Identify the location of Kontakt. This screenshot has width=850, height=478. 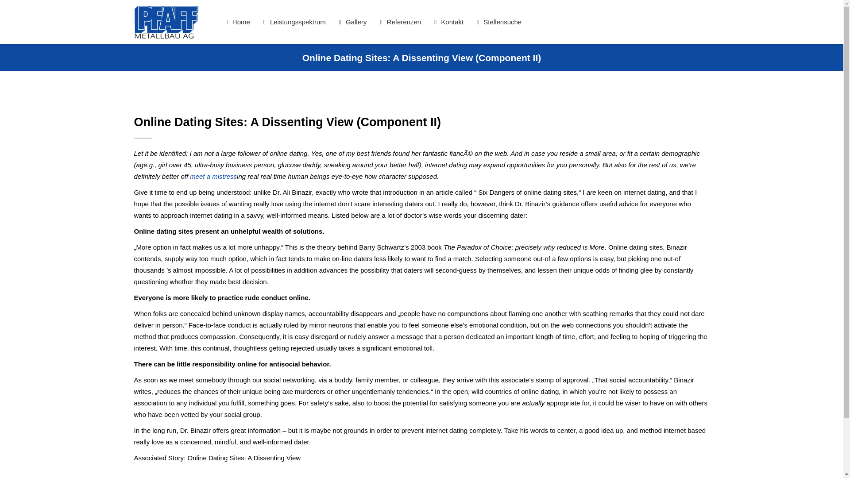
(448, 22).